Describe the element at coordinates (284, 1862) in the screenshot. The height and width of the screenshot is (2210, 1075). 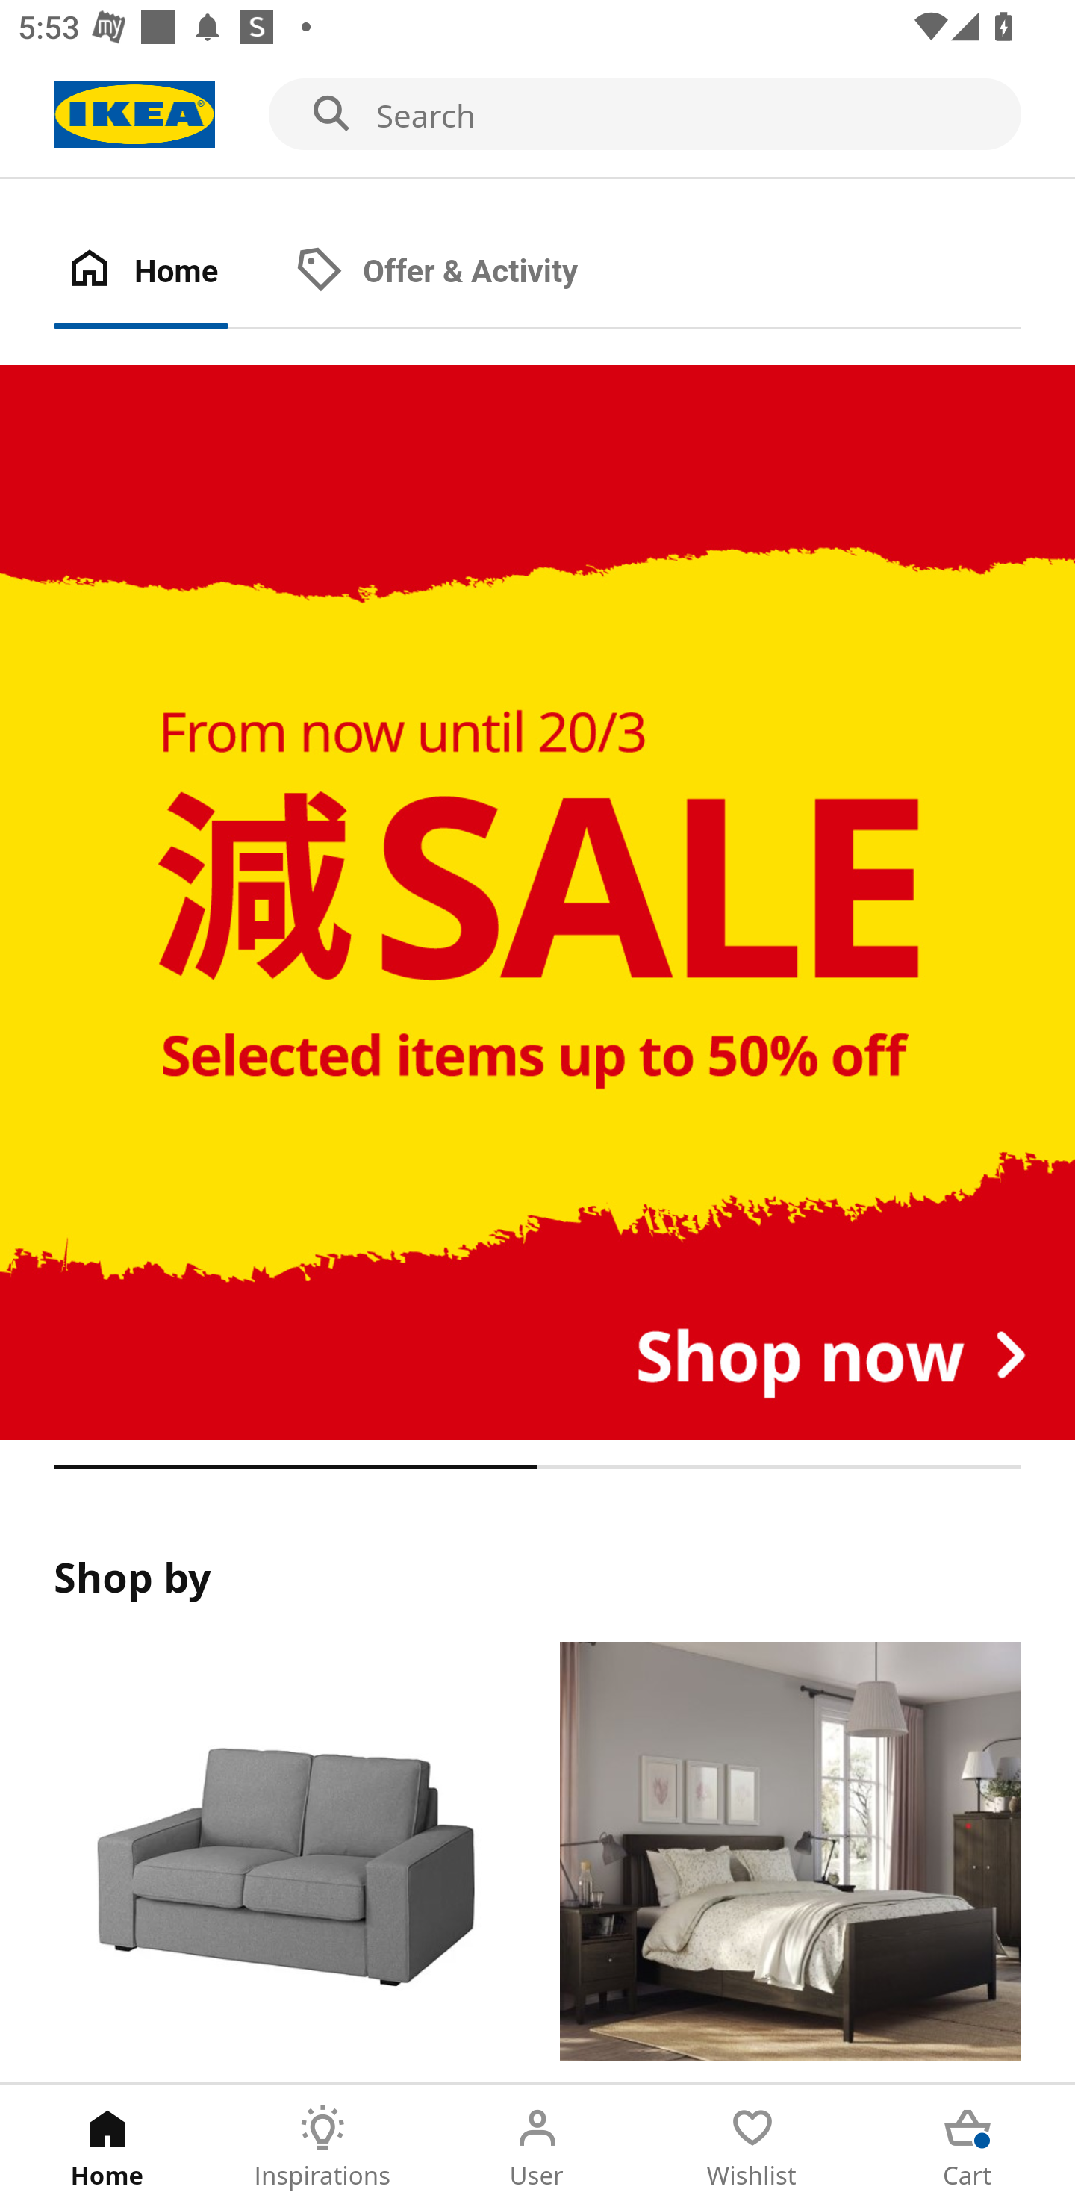
I see `Products` at that location.